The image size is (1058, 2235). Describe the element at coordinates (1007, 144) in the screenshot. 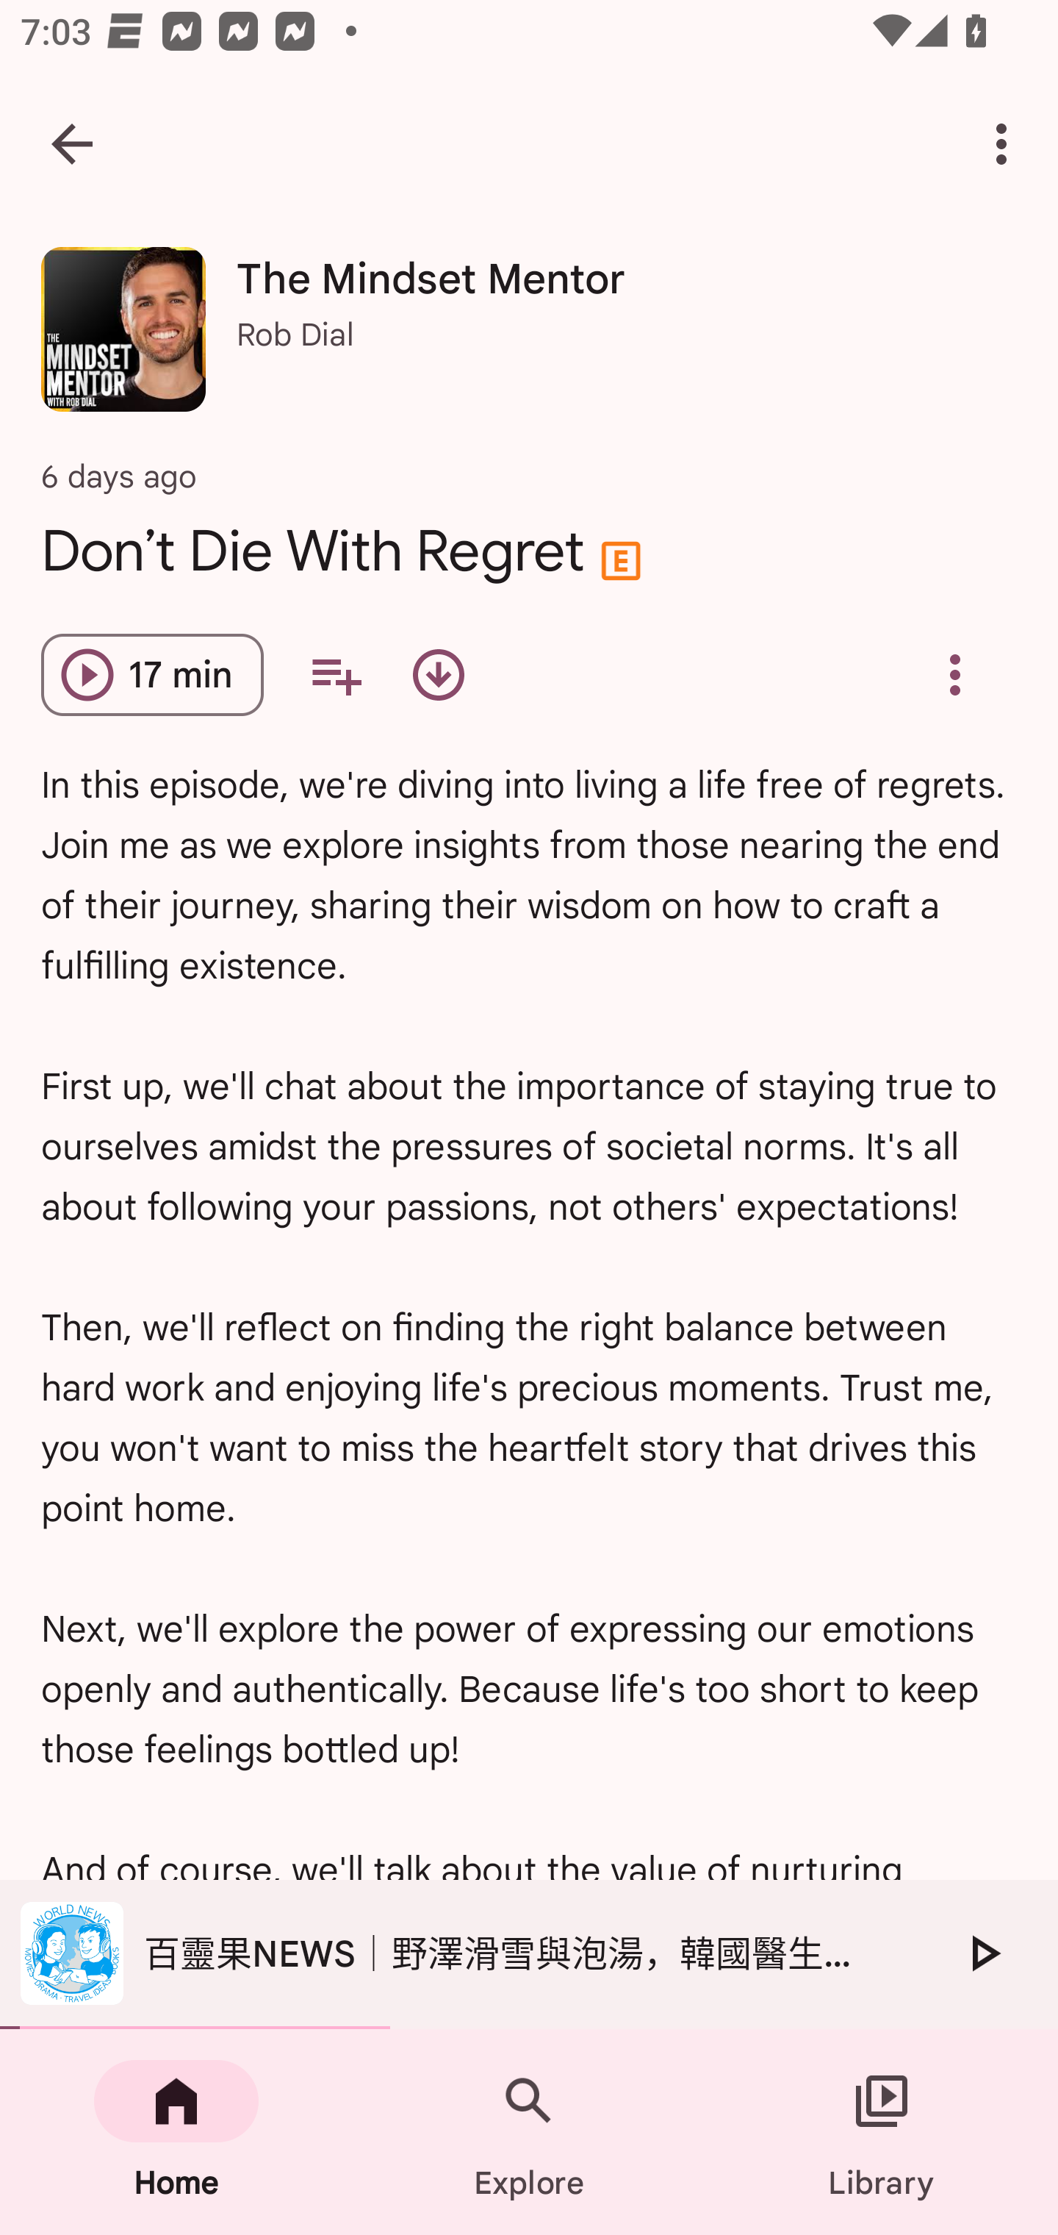

I see `More options` at that location.